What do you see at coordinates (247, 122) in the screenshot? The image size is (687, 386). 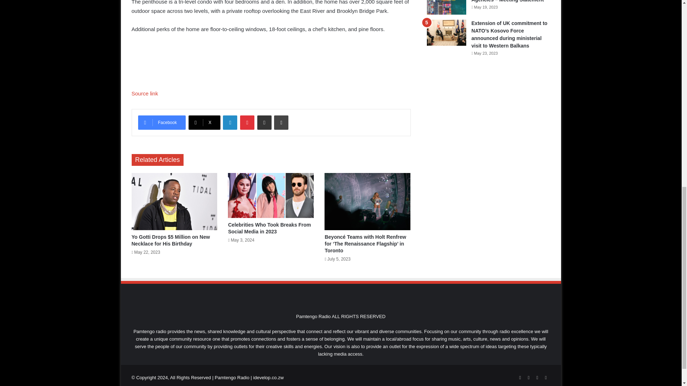 I see `Pinterest` at bounding box center [247, 122].